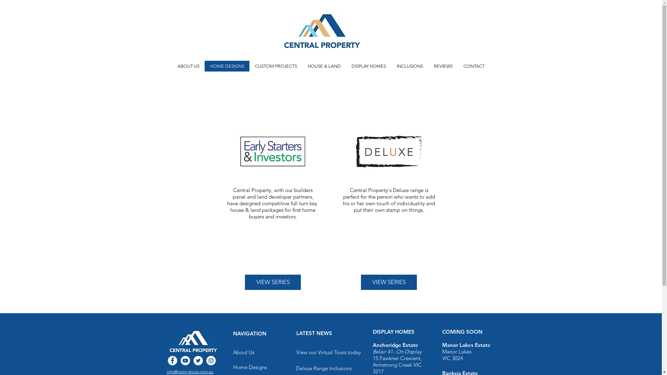 The width and height of the screenshot is (667, 375). What do you see at coordinates (443, 66) in the screenshot?
I see `REVIEWS` at bounding box center [443, 66].